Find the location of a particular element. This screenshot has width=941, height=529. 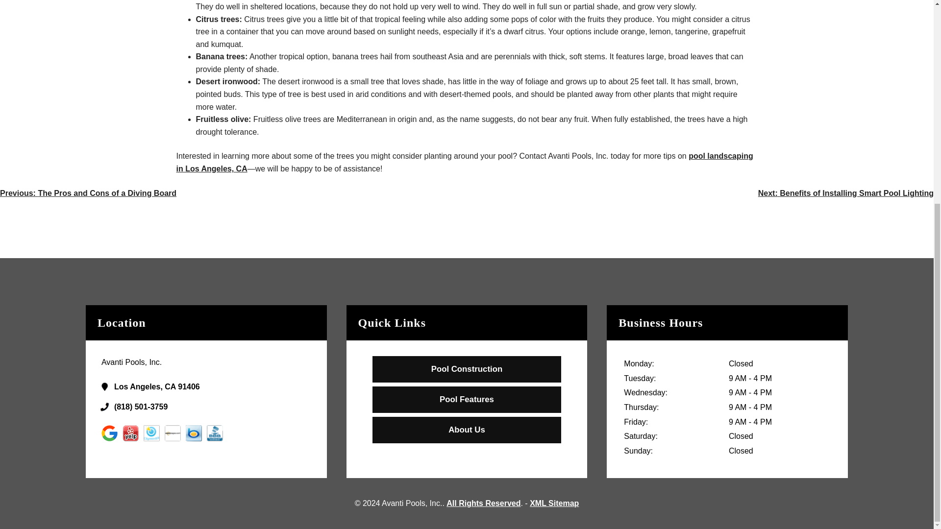

Previous: The Pros and Cons of a Diving Board is located at coordinates (88, 193).